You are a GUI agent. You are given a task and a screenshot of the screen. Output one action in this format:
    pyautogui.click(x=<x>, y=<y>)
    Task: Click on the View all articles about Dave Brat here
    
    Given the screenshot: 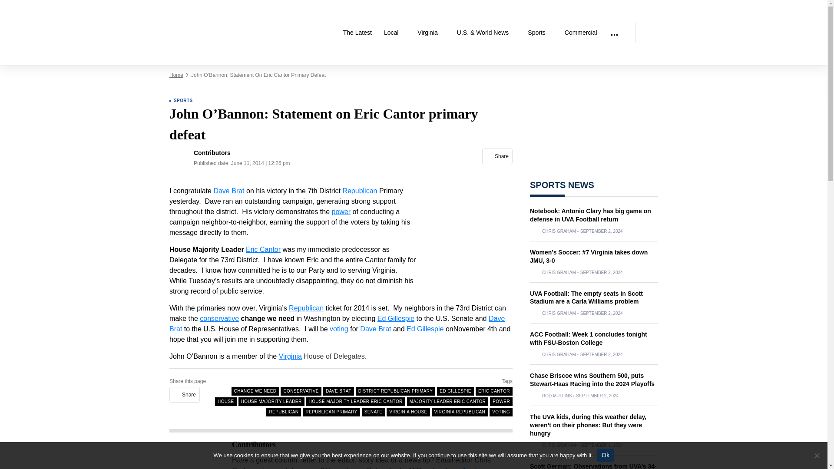 What is the action you would take?
    pyautogui.click(x=337, y=323)
    